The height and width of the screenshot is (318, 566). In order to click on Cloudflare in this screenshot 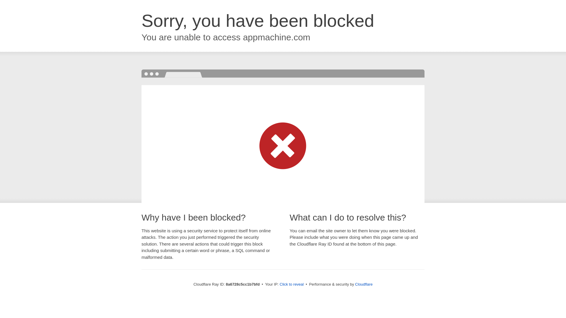, I will do `click(364, 284)`.